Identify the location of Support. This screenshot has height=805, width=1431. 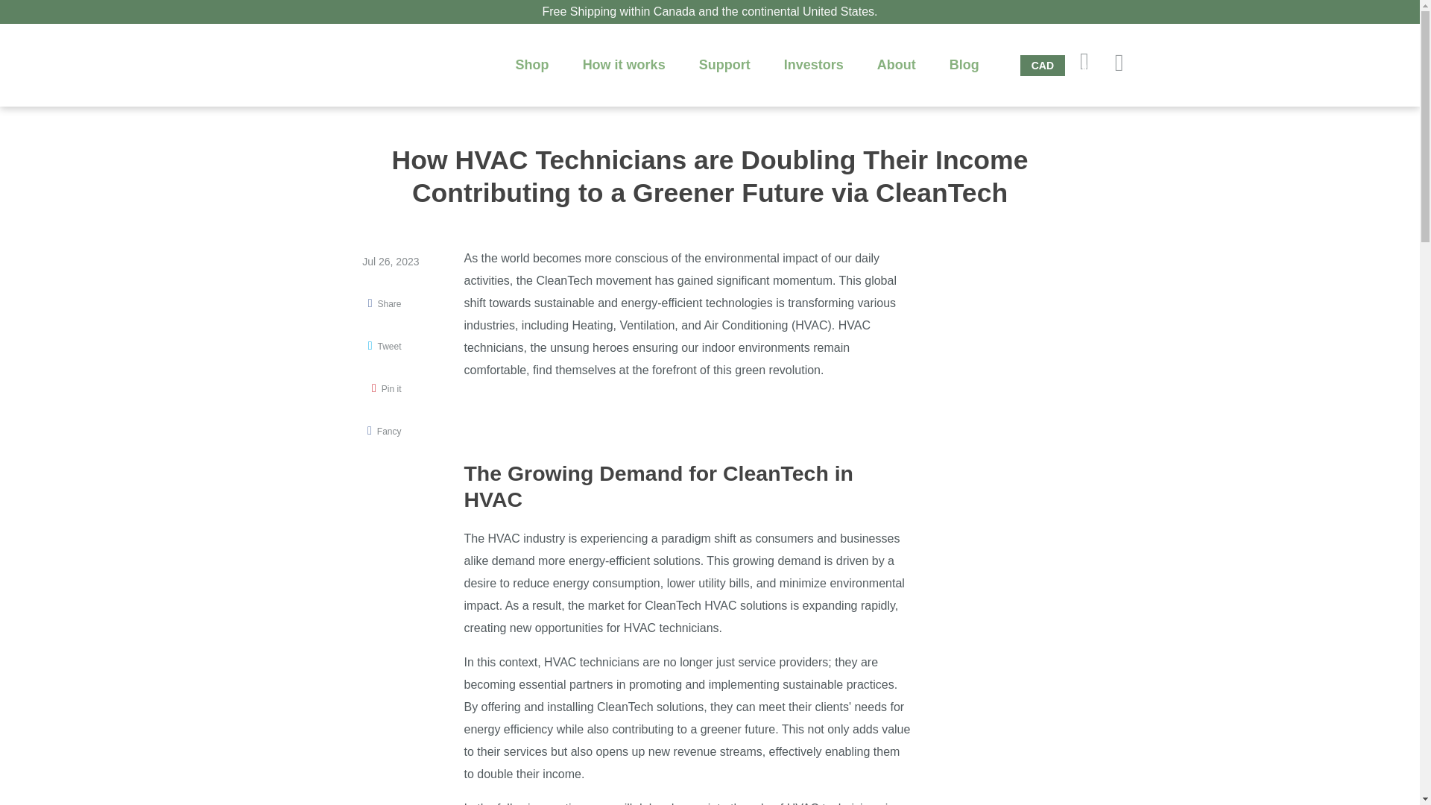
(724, 64).